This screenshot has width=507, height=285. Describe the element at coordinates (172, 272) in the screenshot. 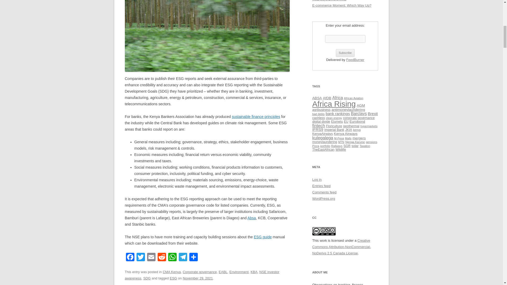

I see `CMA Kenya` at that location.